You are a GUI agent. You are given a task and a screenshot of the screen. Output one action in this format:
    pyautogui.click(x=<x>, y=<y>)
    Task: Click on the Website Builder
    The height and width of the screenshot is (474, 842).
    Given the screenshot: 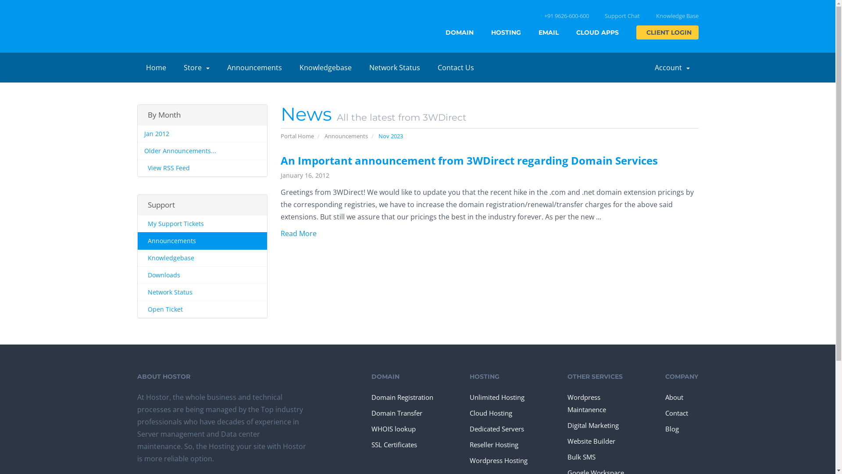 What is the action you would take?
    pyautogui.click(x=591, y=441)
    